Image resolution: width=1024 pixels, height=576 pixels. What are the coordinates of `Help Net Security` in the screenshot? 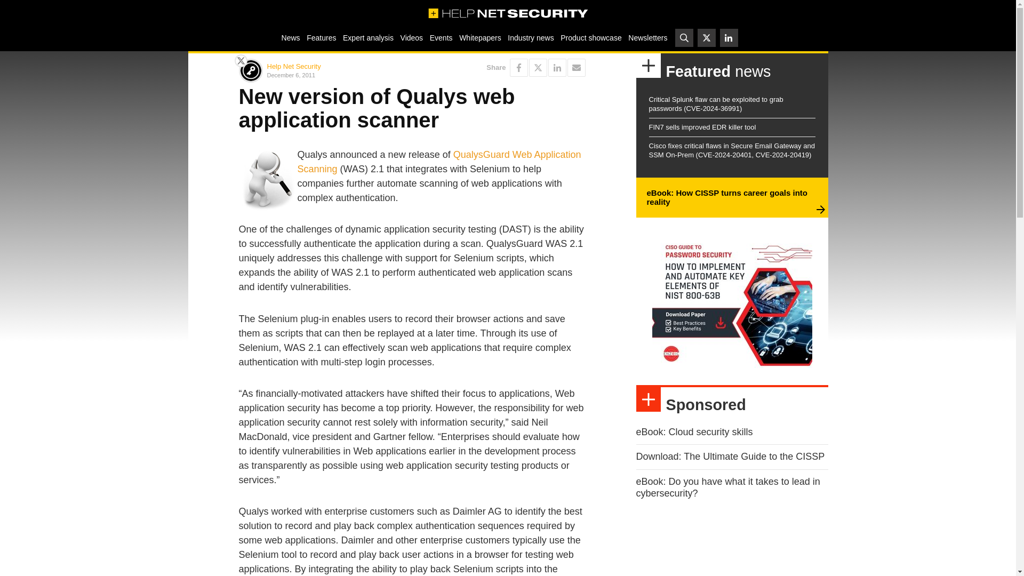 It's located at (293, 66).